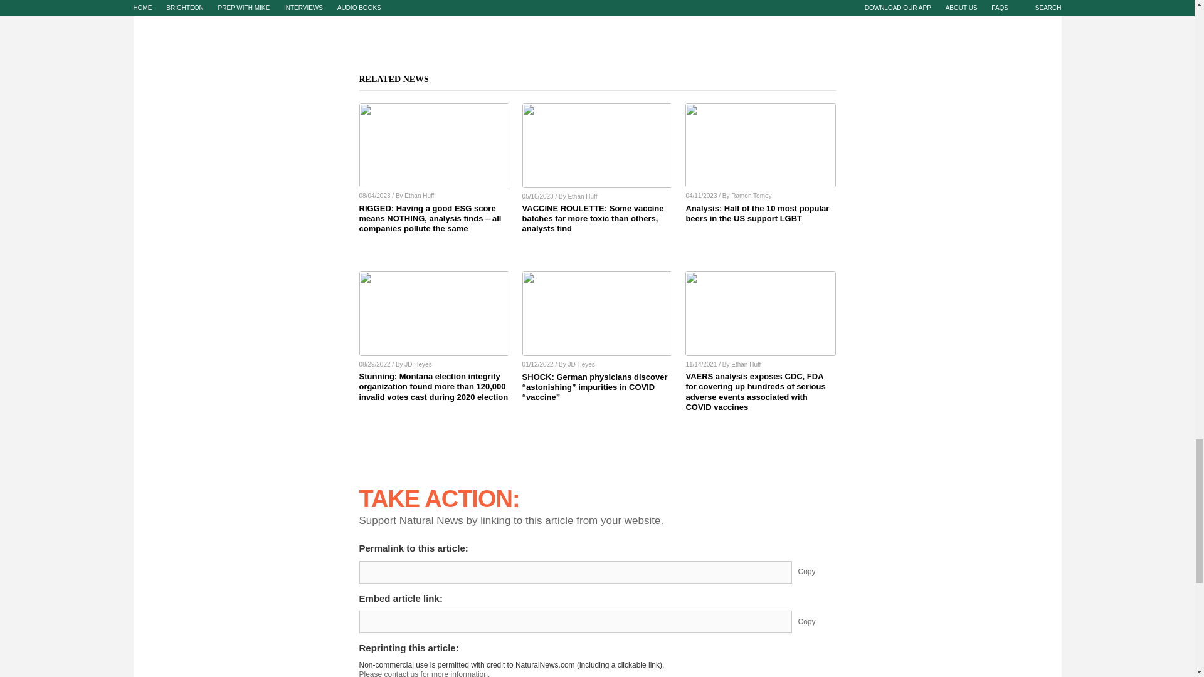  Describe the element at coordinates (816, 401) in the screenshot. I see `Copy Embed Link` at that location.